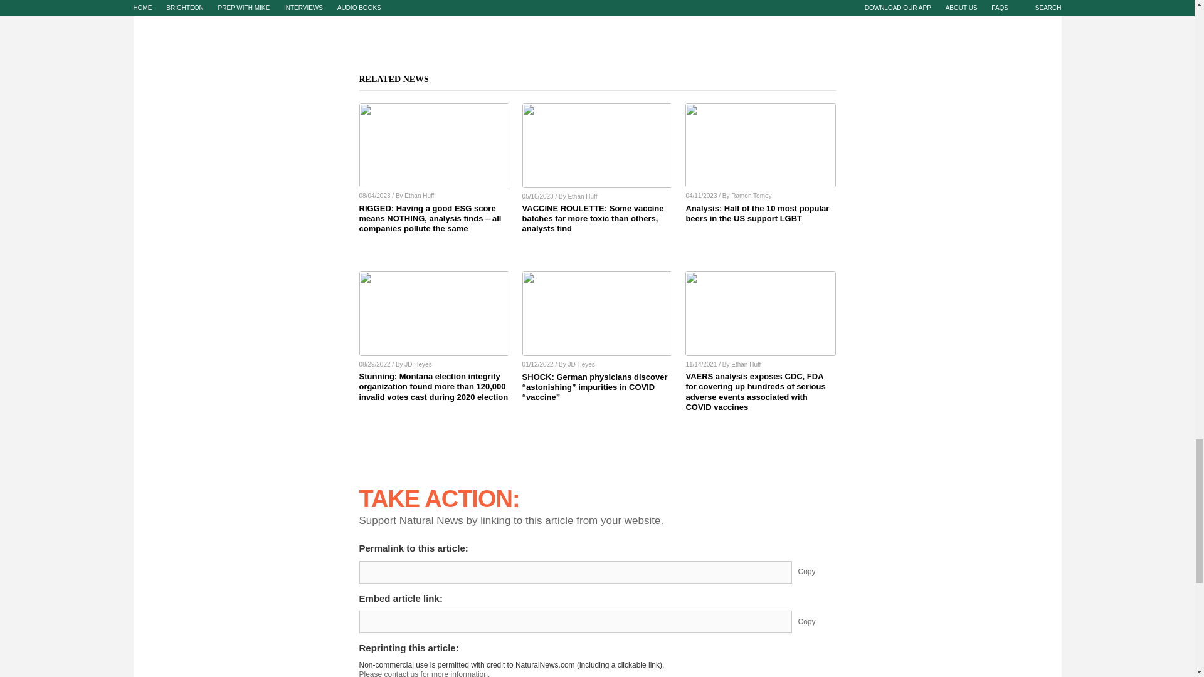  Describe the element at coordinates (816, 401) in the screenshot. I see `Copy Embed Link` at that location.